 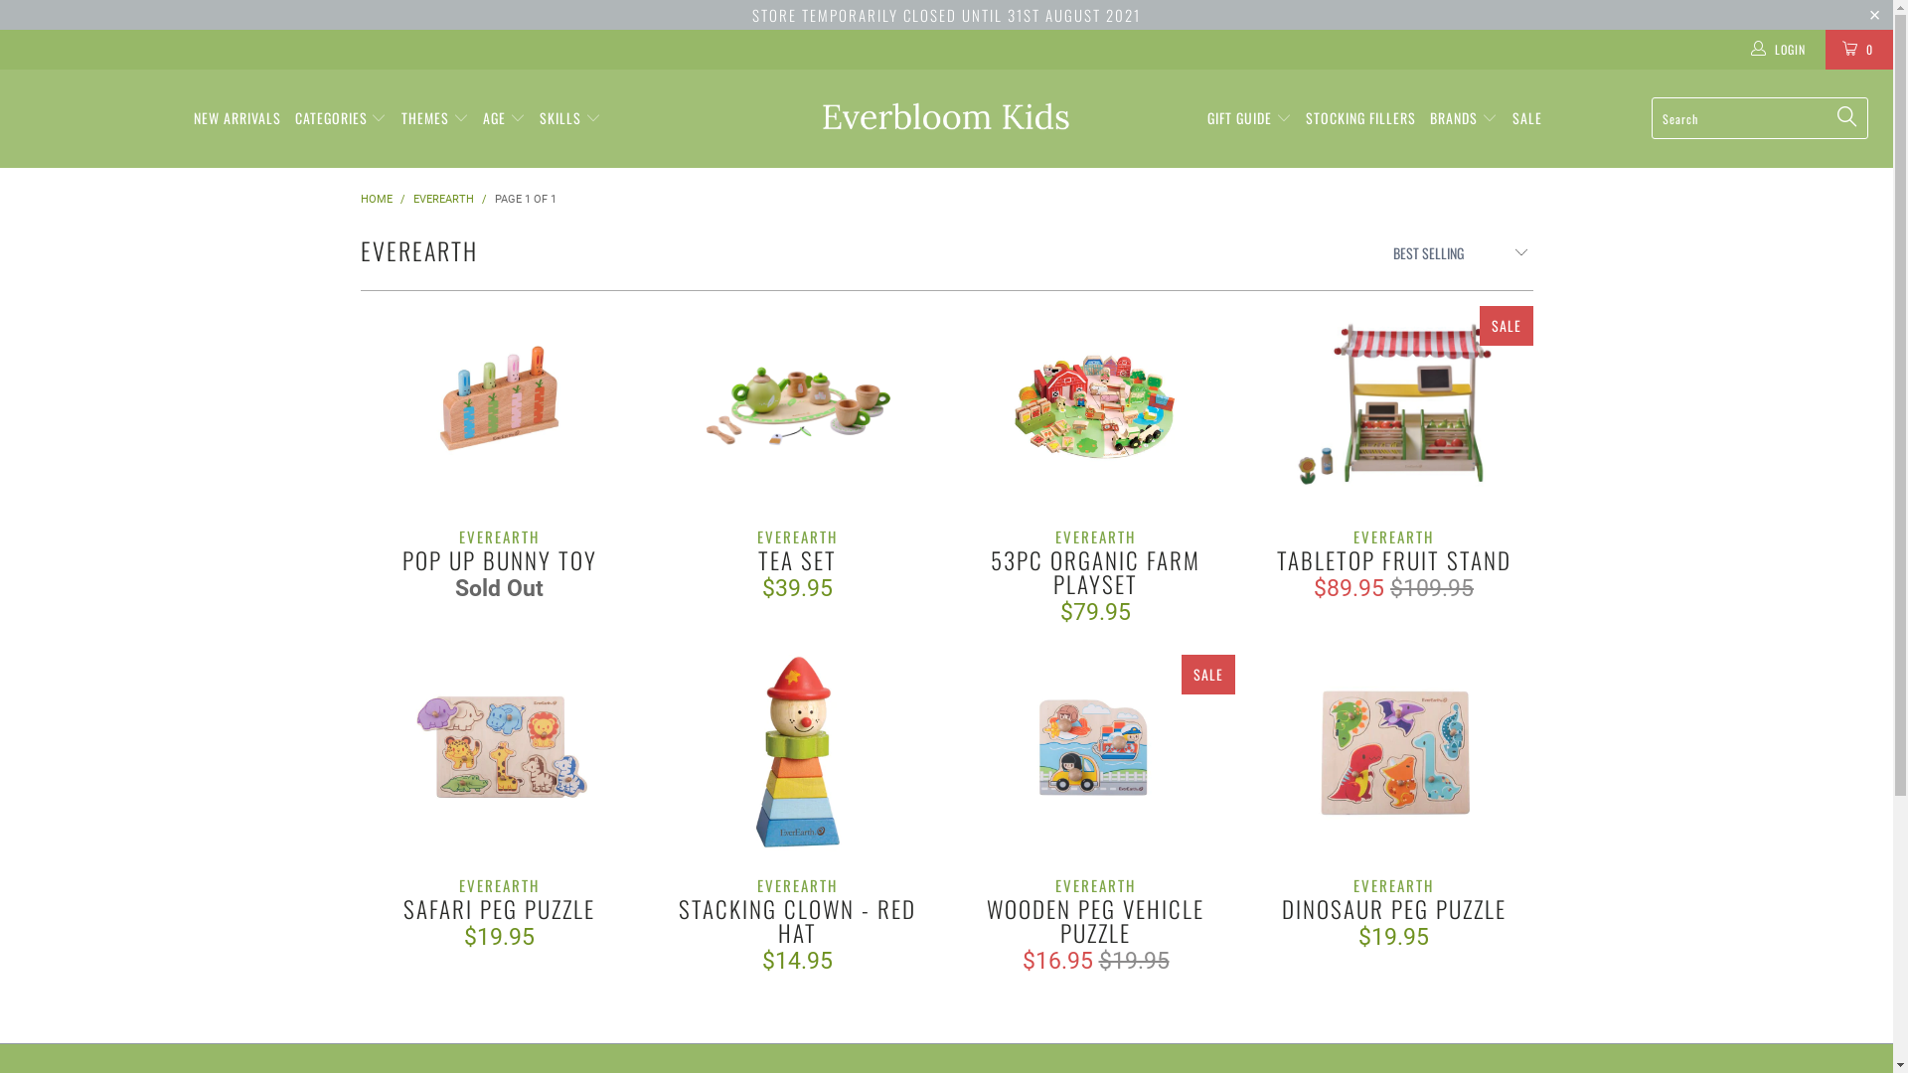 I want to click on EVEREARTH, so click(x=443, y=199).